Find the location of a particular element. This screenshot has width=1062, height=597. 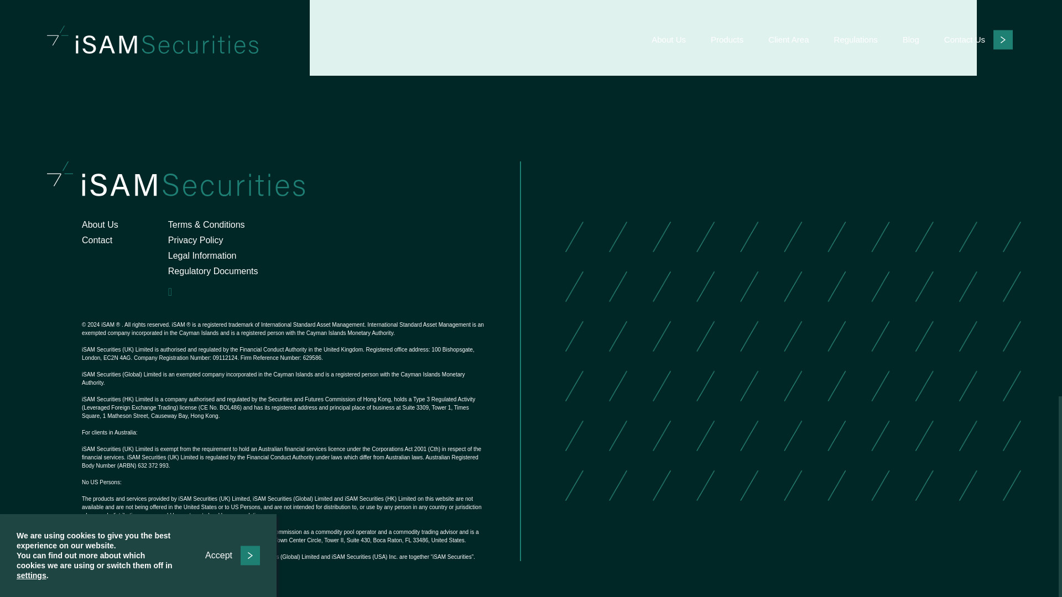

About Us is located at coordinates (100, 224).